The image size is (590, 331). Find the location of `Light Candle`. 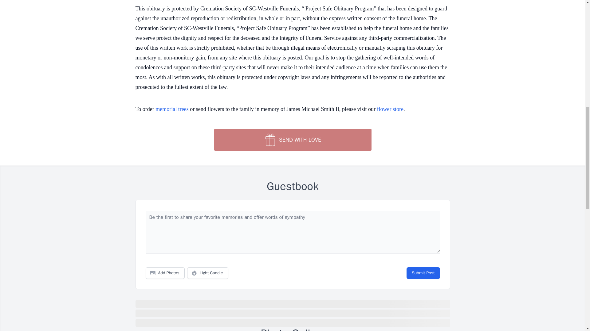

Light Candle is located at coordinates (208, 273).